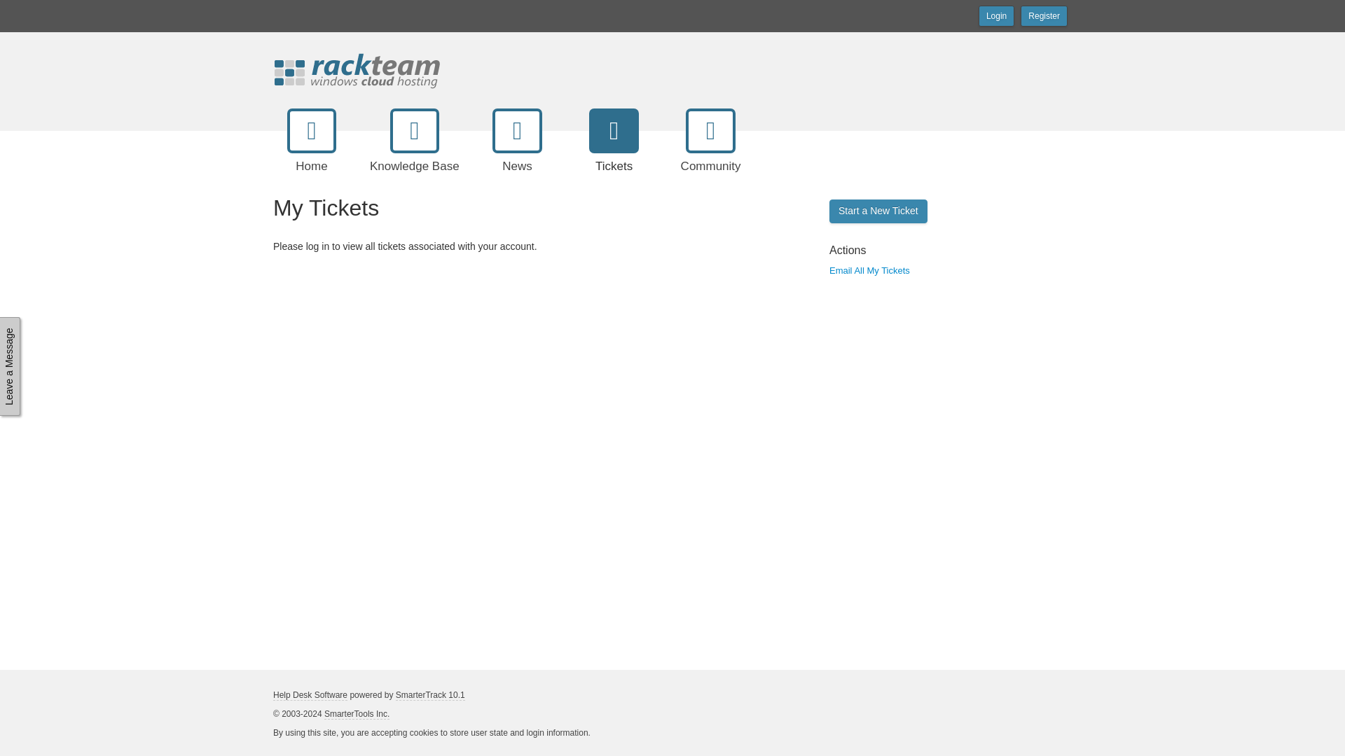 Image resolution: width=1345 pixels, height=756 pixels. Describe the element at coordinates (367, 69) in the screenshot. I see `Rackteam` at that location.